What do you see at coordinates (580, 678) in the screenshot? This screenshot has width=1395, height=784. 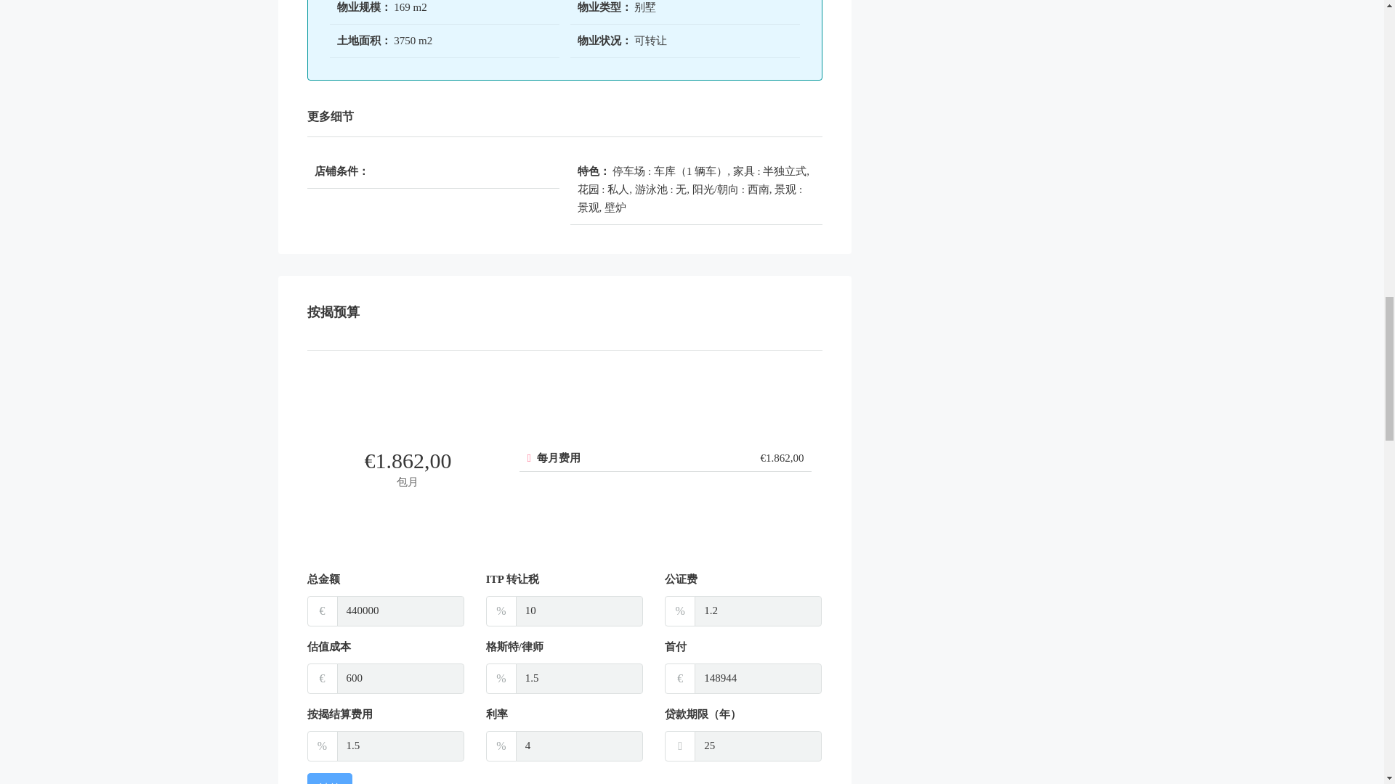 I see `1.5` at bounding box center [580, 678].